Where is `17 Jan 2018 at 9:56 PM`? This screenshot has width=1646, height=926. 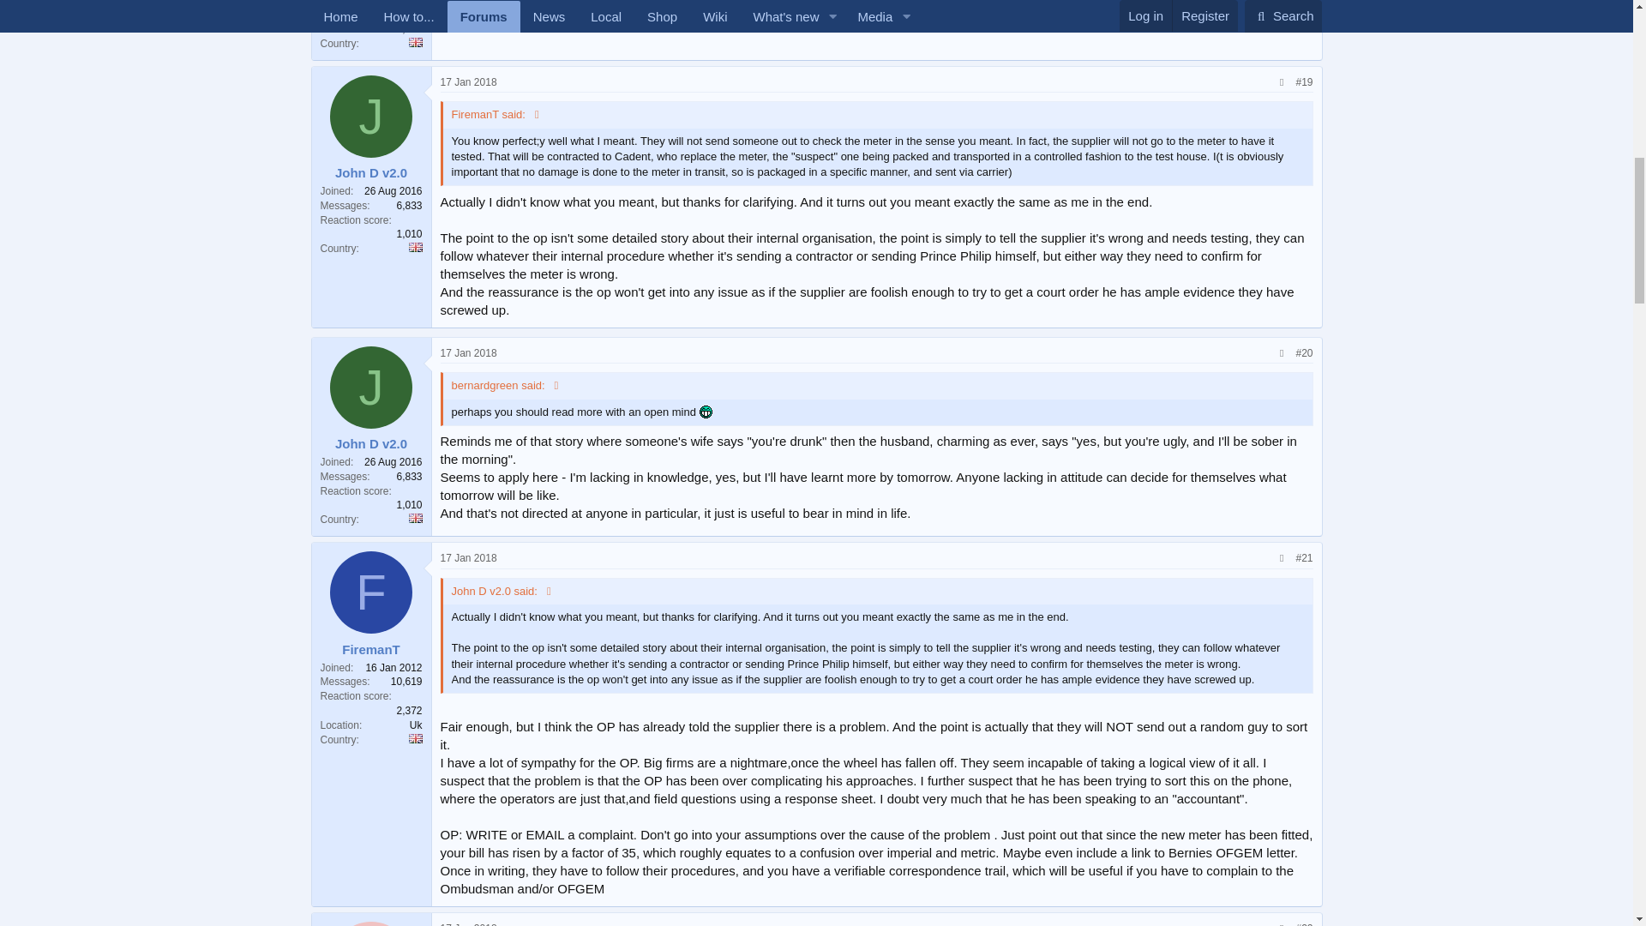 17 Jan 2018 at 9:56 PM is located at coordinates (468, 353).